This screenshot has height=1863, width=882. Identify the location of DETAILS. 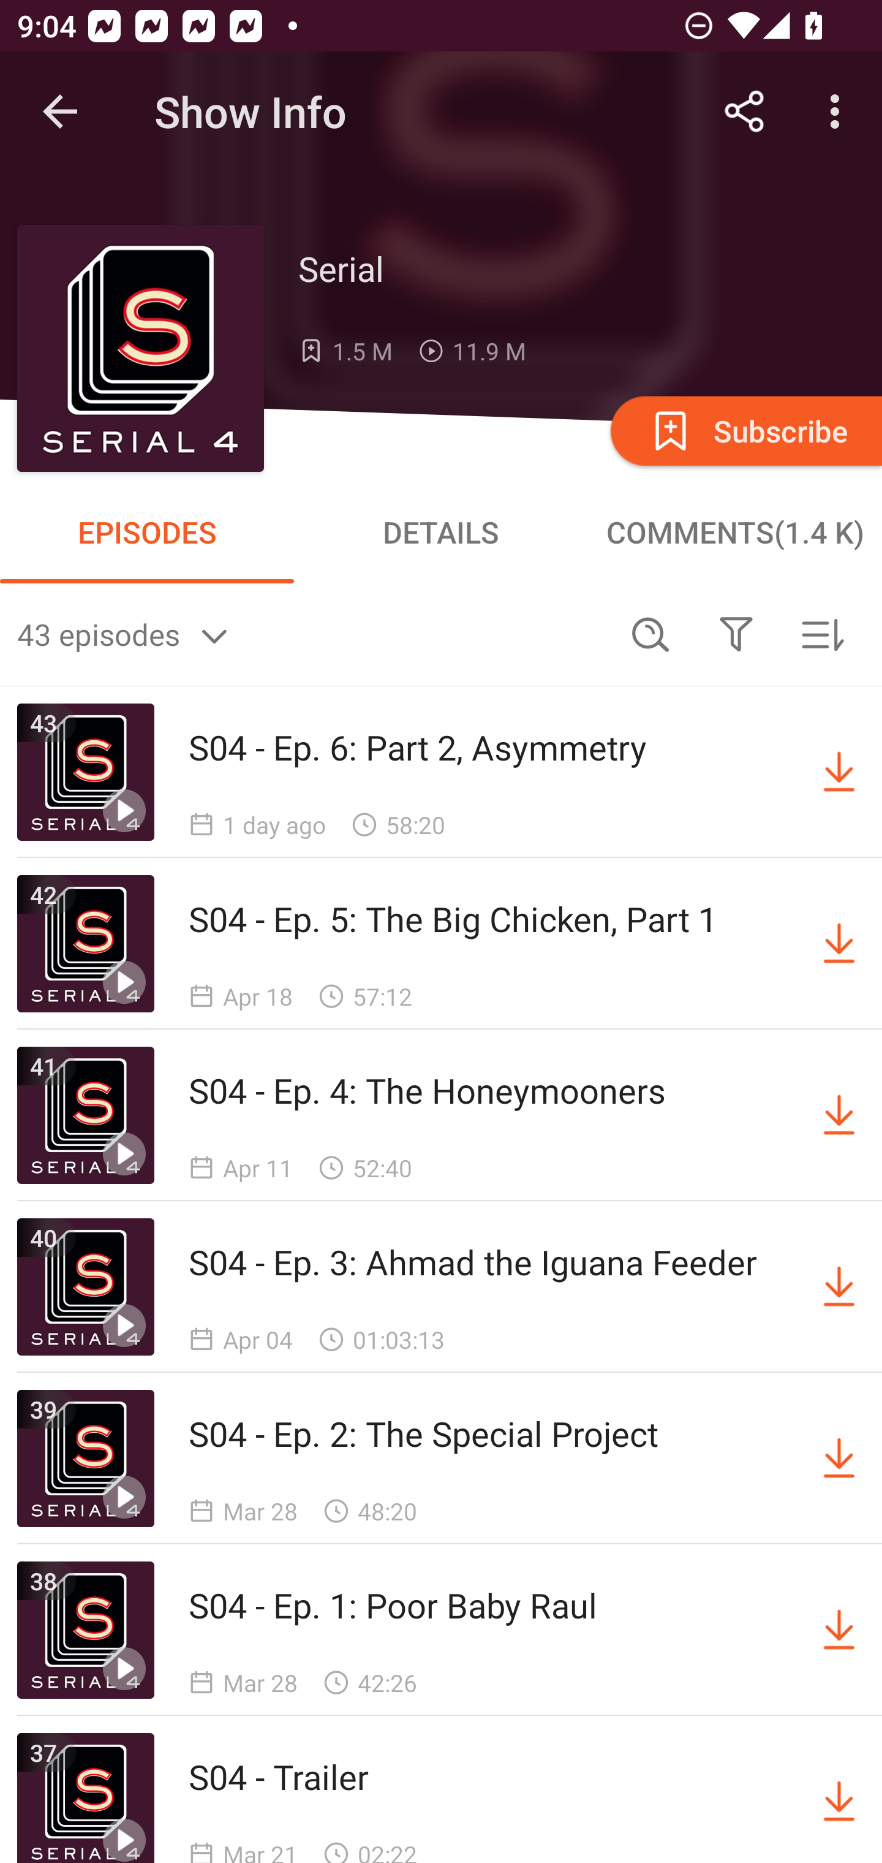
(441, 532).